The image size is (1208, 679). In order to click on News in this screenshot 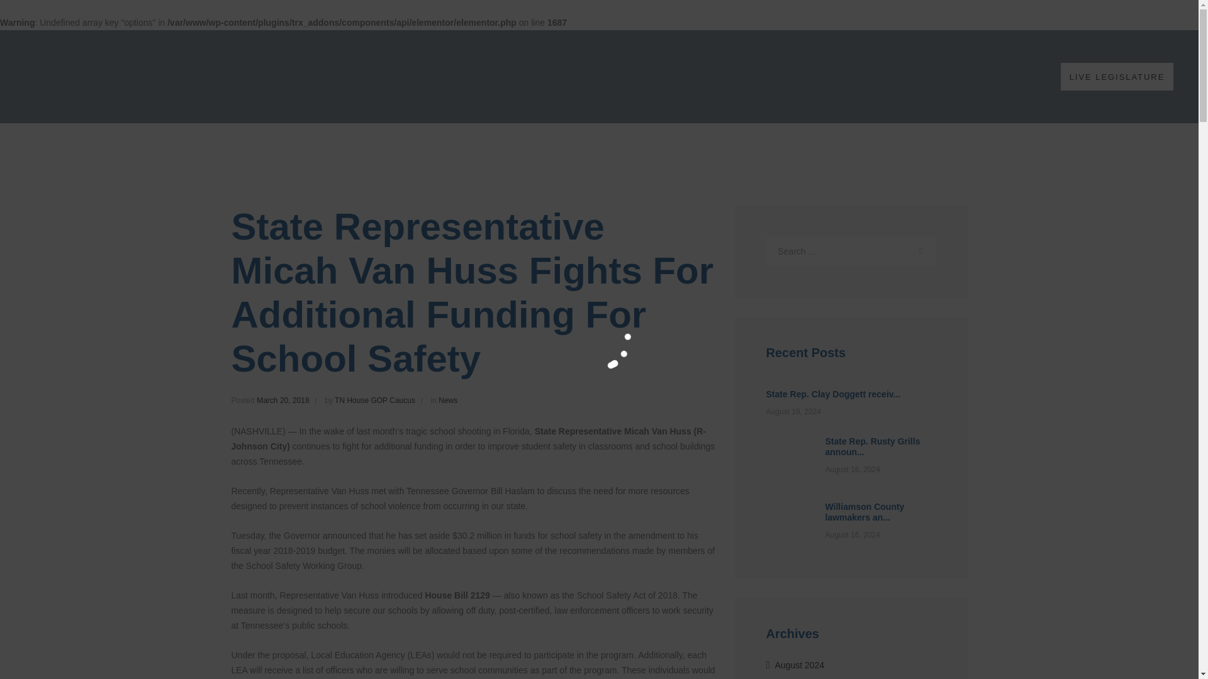, I will do `click(448, 400)`.